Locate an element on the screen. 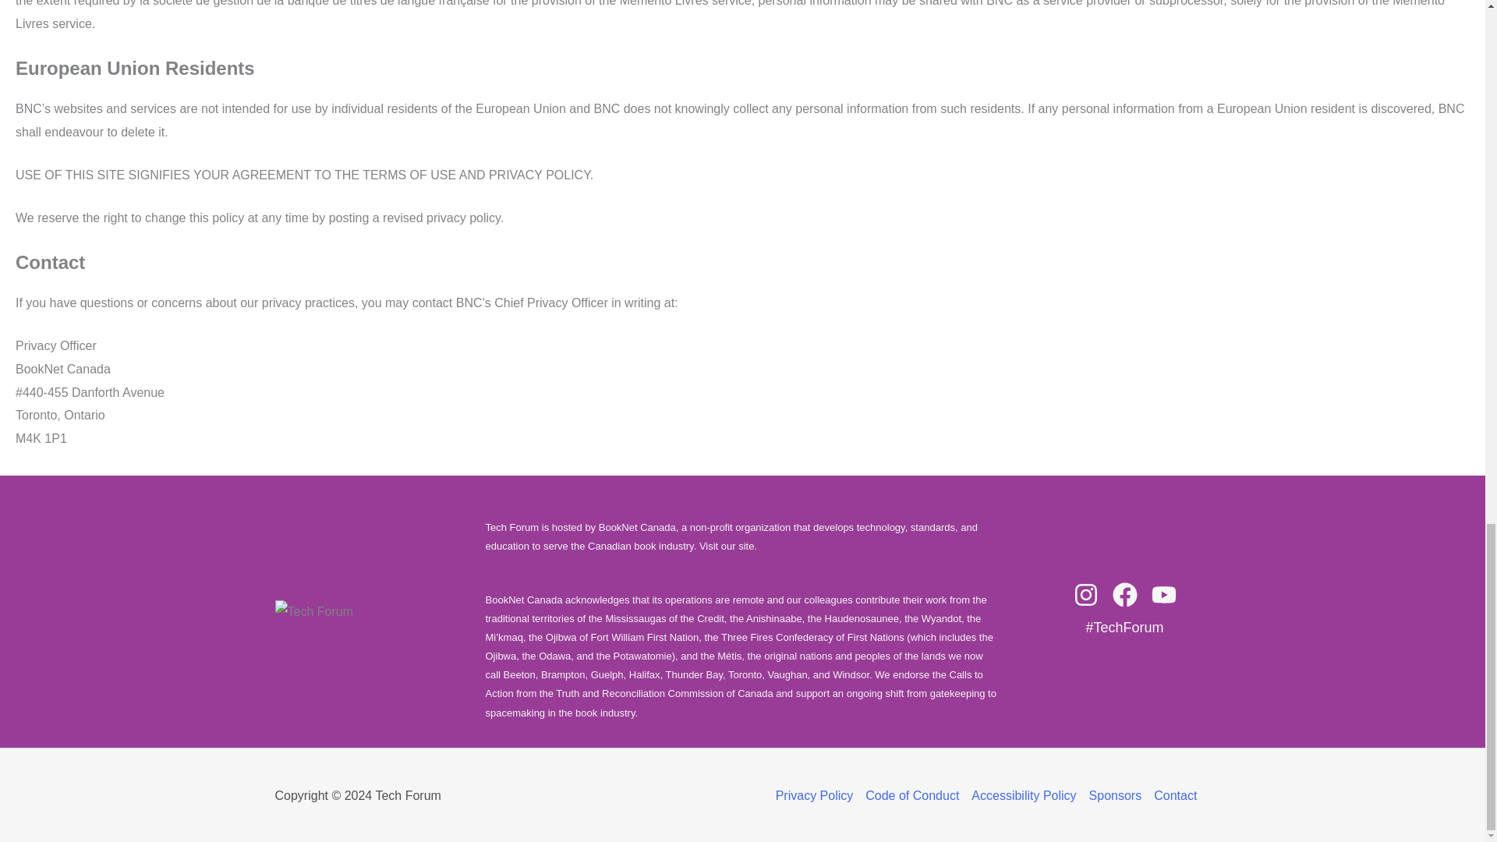 The image size is (1497, 842). Visit our site is located at coordinates (727, 546).